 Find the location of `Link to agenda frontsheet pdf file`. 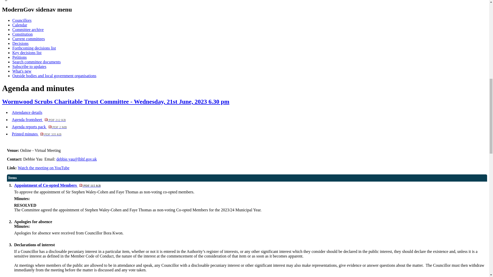

Link to agenda frontsheet pdf file is located at coordinates (39, 120).